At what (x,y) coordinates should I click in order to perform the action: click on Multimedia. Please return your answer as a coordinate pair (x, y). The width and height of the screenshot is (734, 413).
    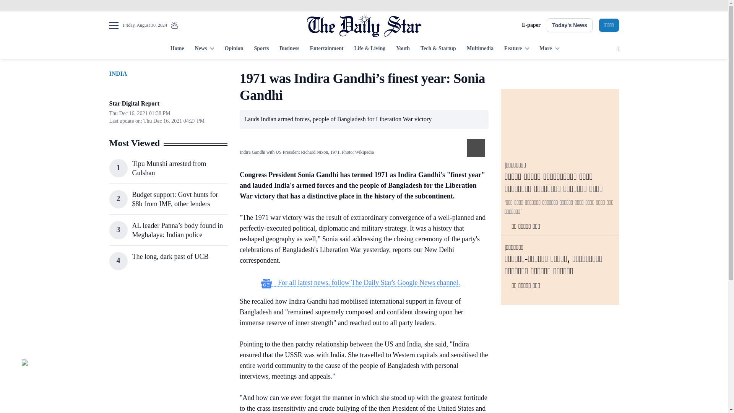
    Looking at the image, I should click on (480, 49).